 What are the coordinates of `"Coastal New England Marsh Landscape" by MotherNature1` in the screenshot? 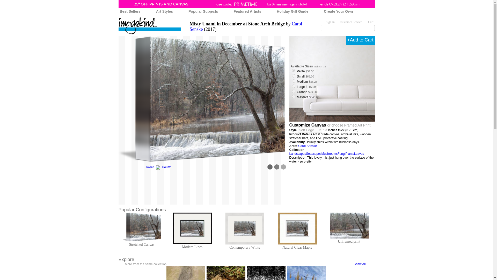 It's located at (306, 273).